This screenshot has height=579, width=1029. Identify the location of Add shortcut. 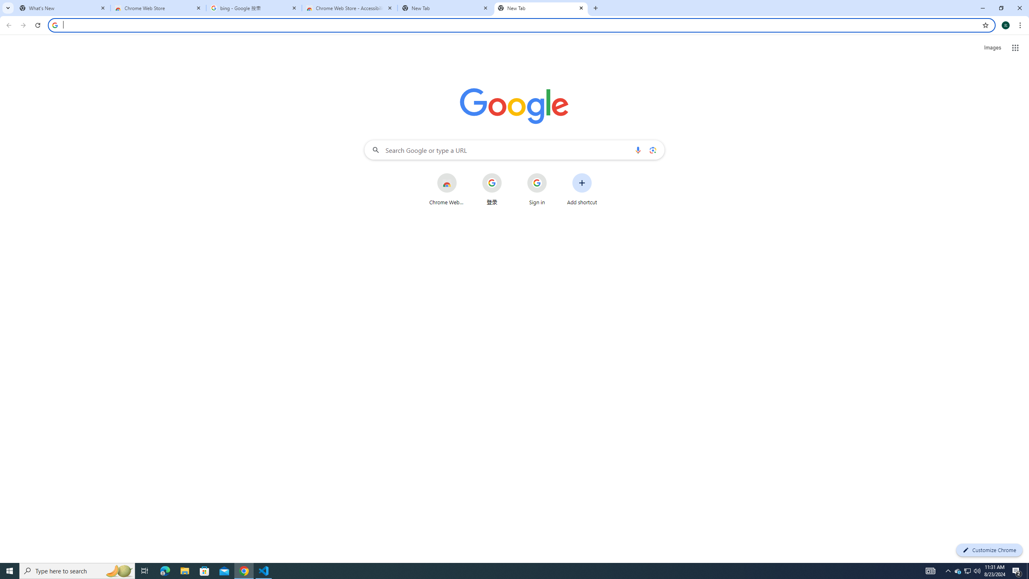
(582, 189).